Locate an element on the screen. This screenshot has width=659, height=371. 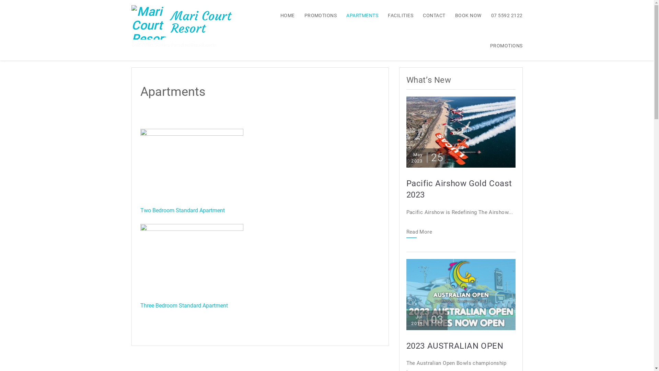
CONTACT is located at coordinates (430, 15).